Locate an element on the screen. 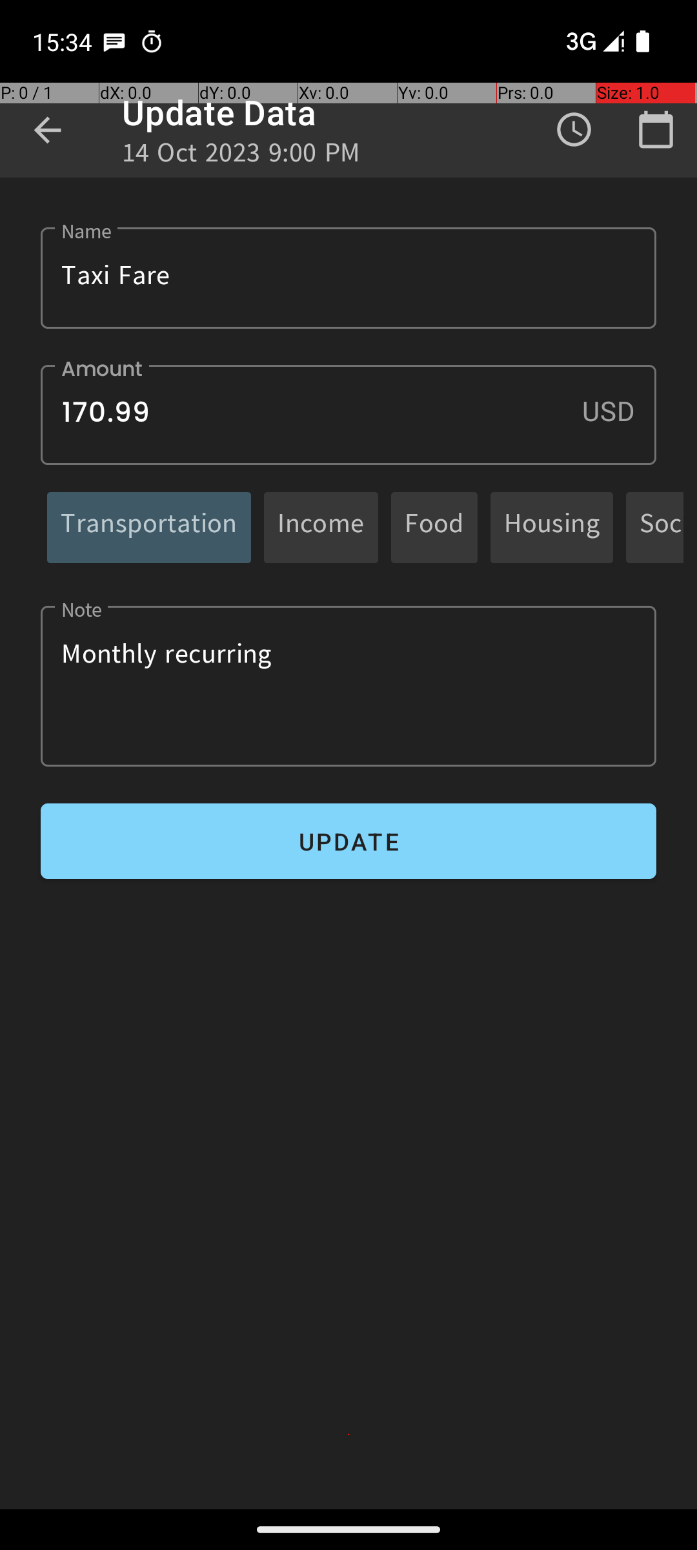  170.99 is located at coordinates (348, 415).